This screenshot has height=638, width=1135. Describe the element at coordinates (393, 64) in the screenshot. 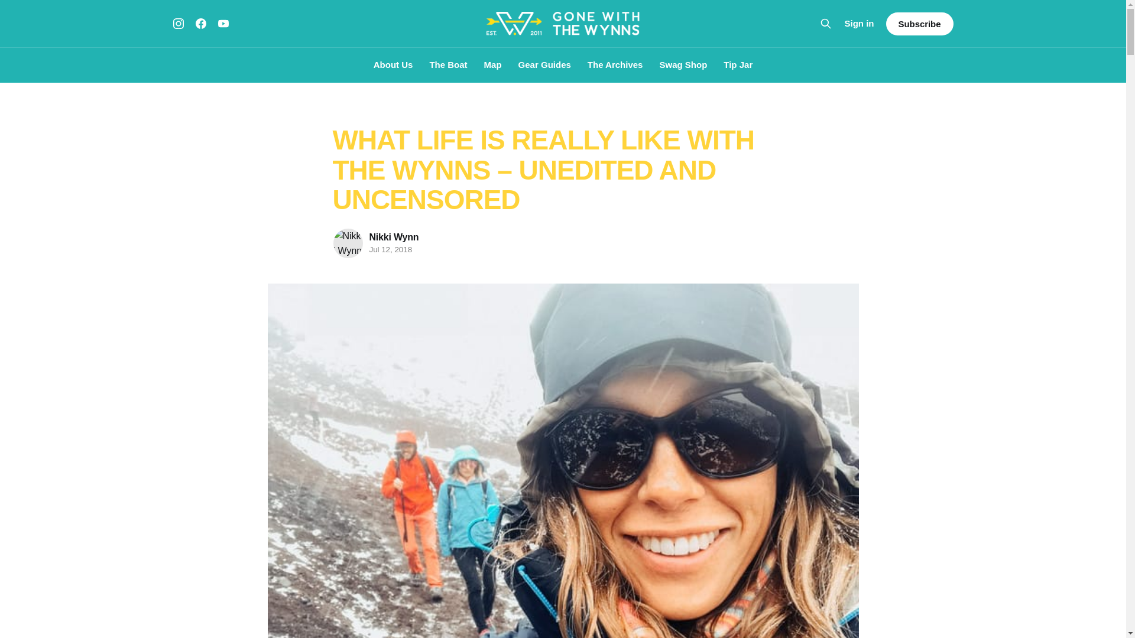

I see `About Us` at that location.